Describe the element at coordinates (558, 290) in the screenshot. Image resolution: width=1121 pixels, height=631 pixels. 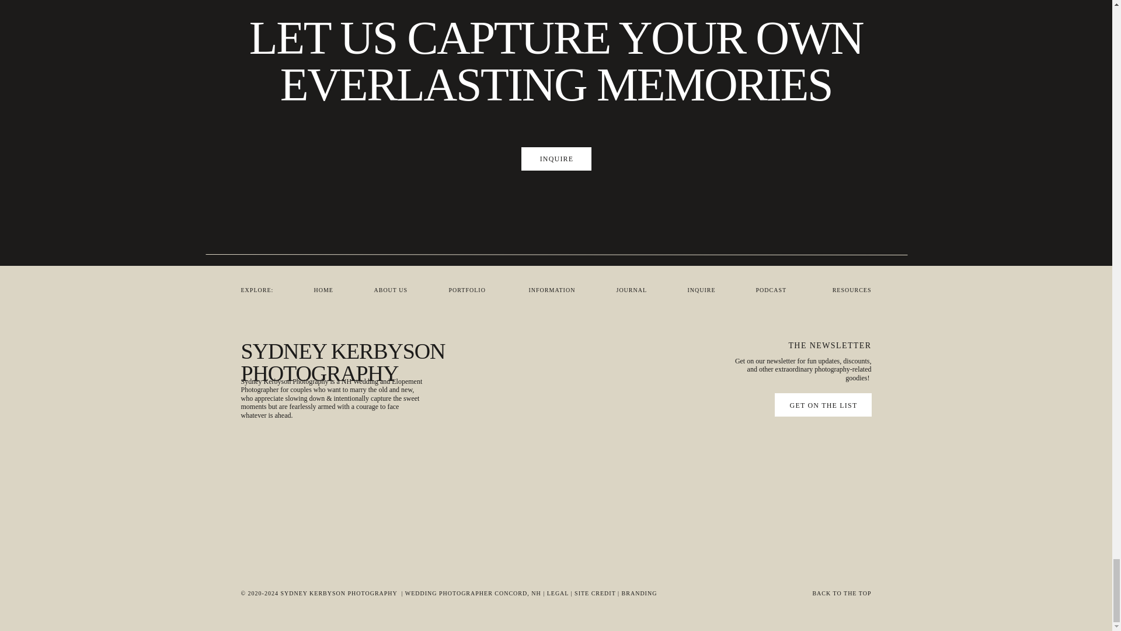
I see `INFORMATION` at that location.